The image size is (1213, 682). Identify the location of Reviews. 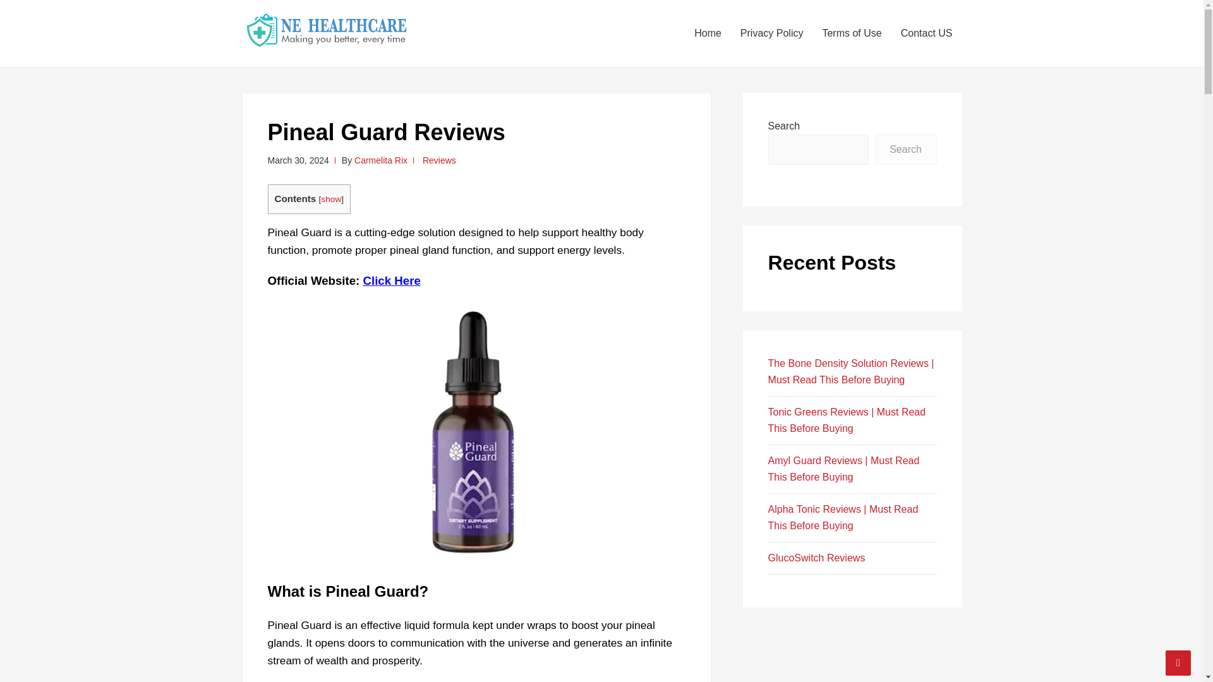
(438, 160).